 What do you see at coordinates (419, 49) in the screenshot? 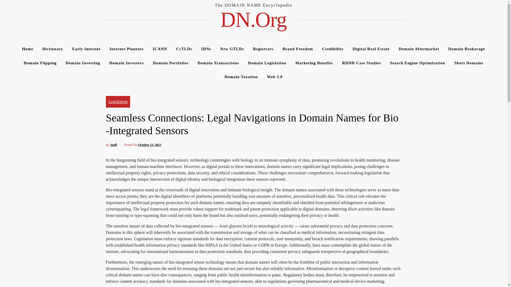
I see `Domain Aftermarket` at bounding box center [419, 49].